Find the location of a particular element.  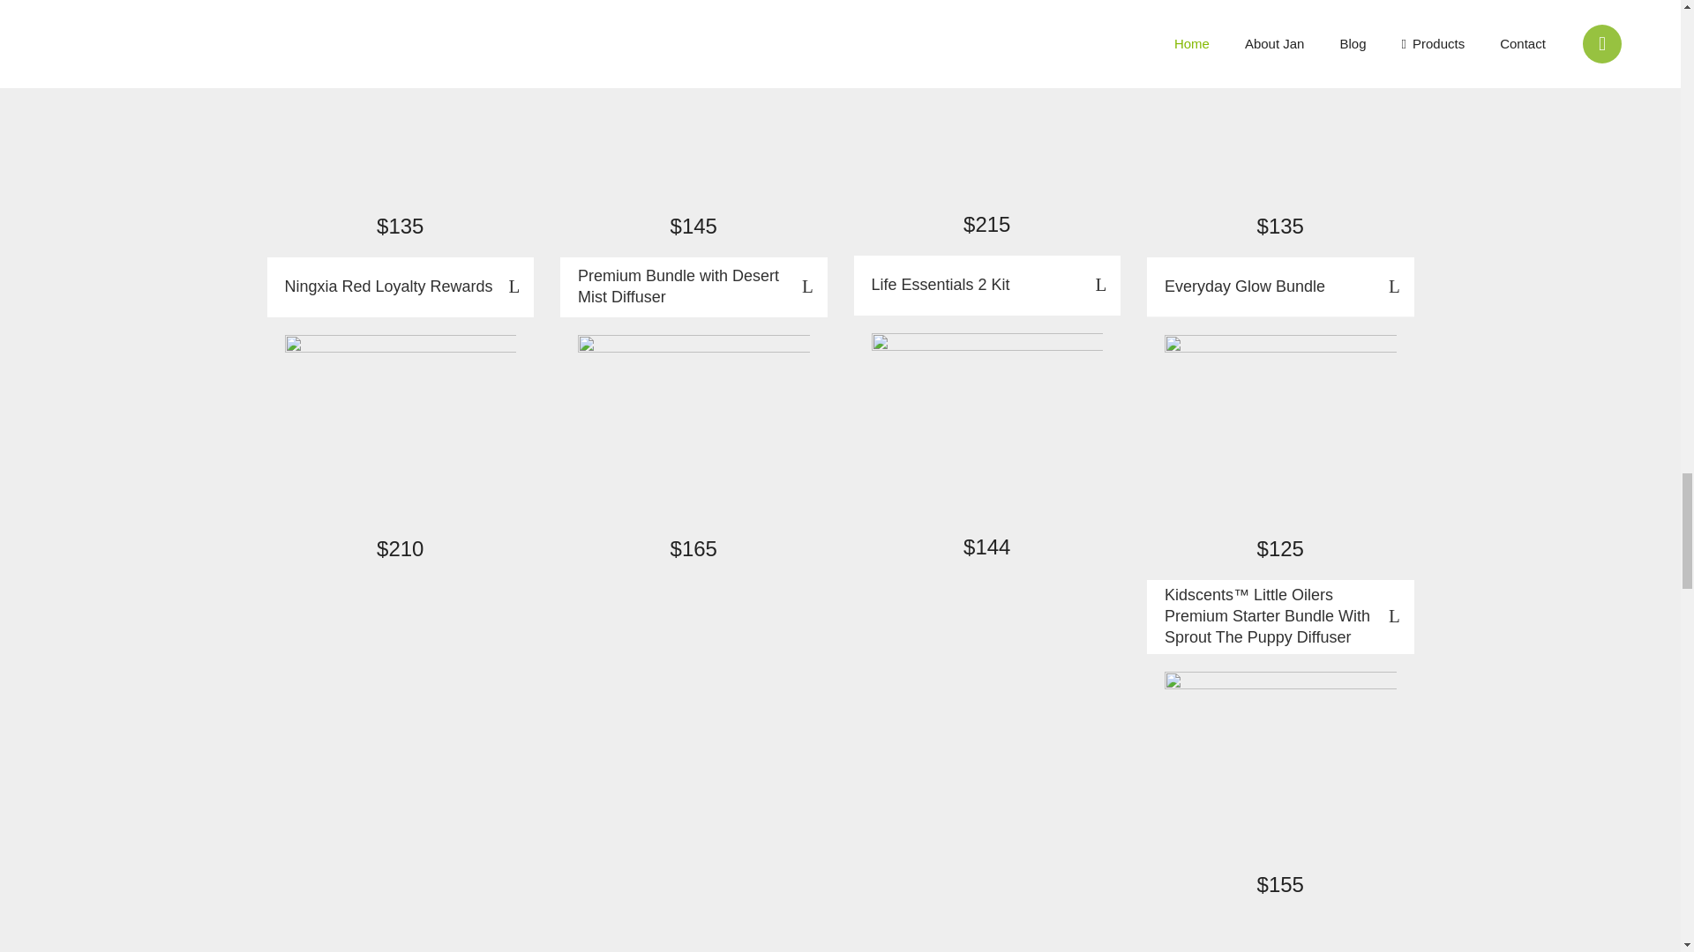

12 is located at coordinates (401, 109).